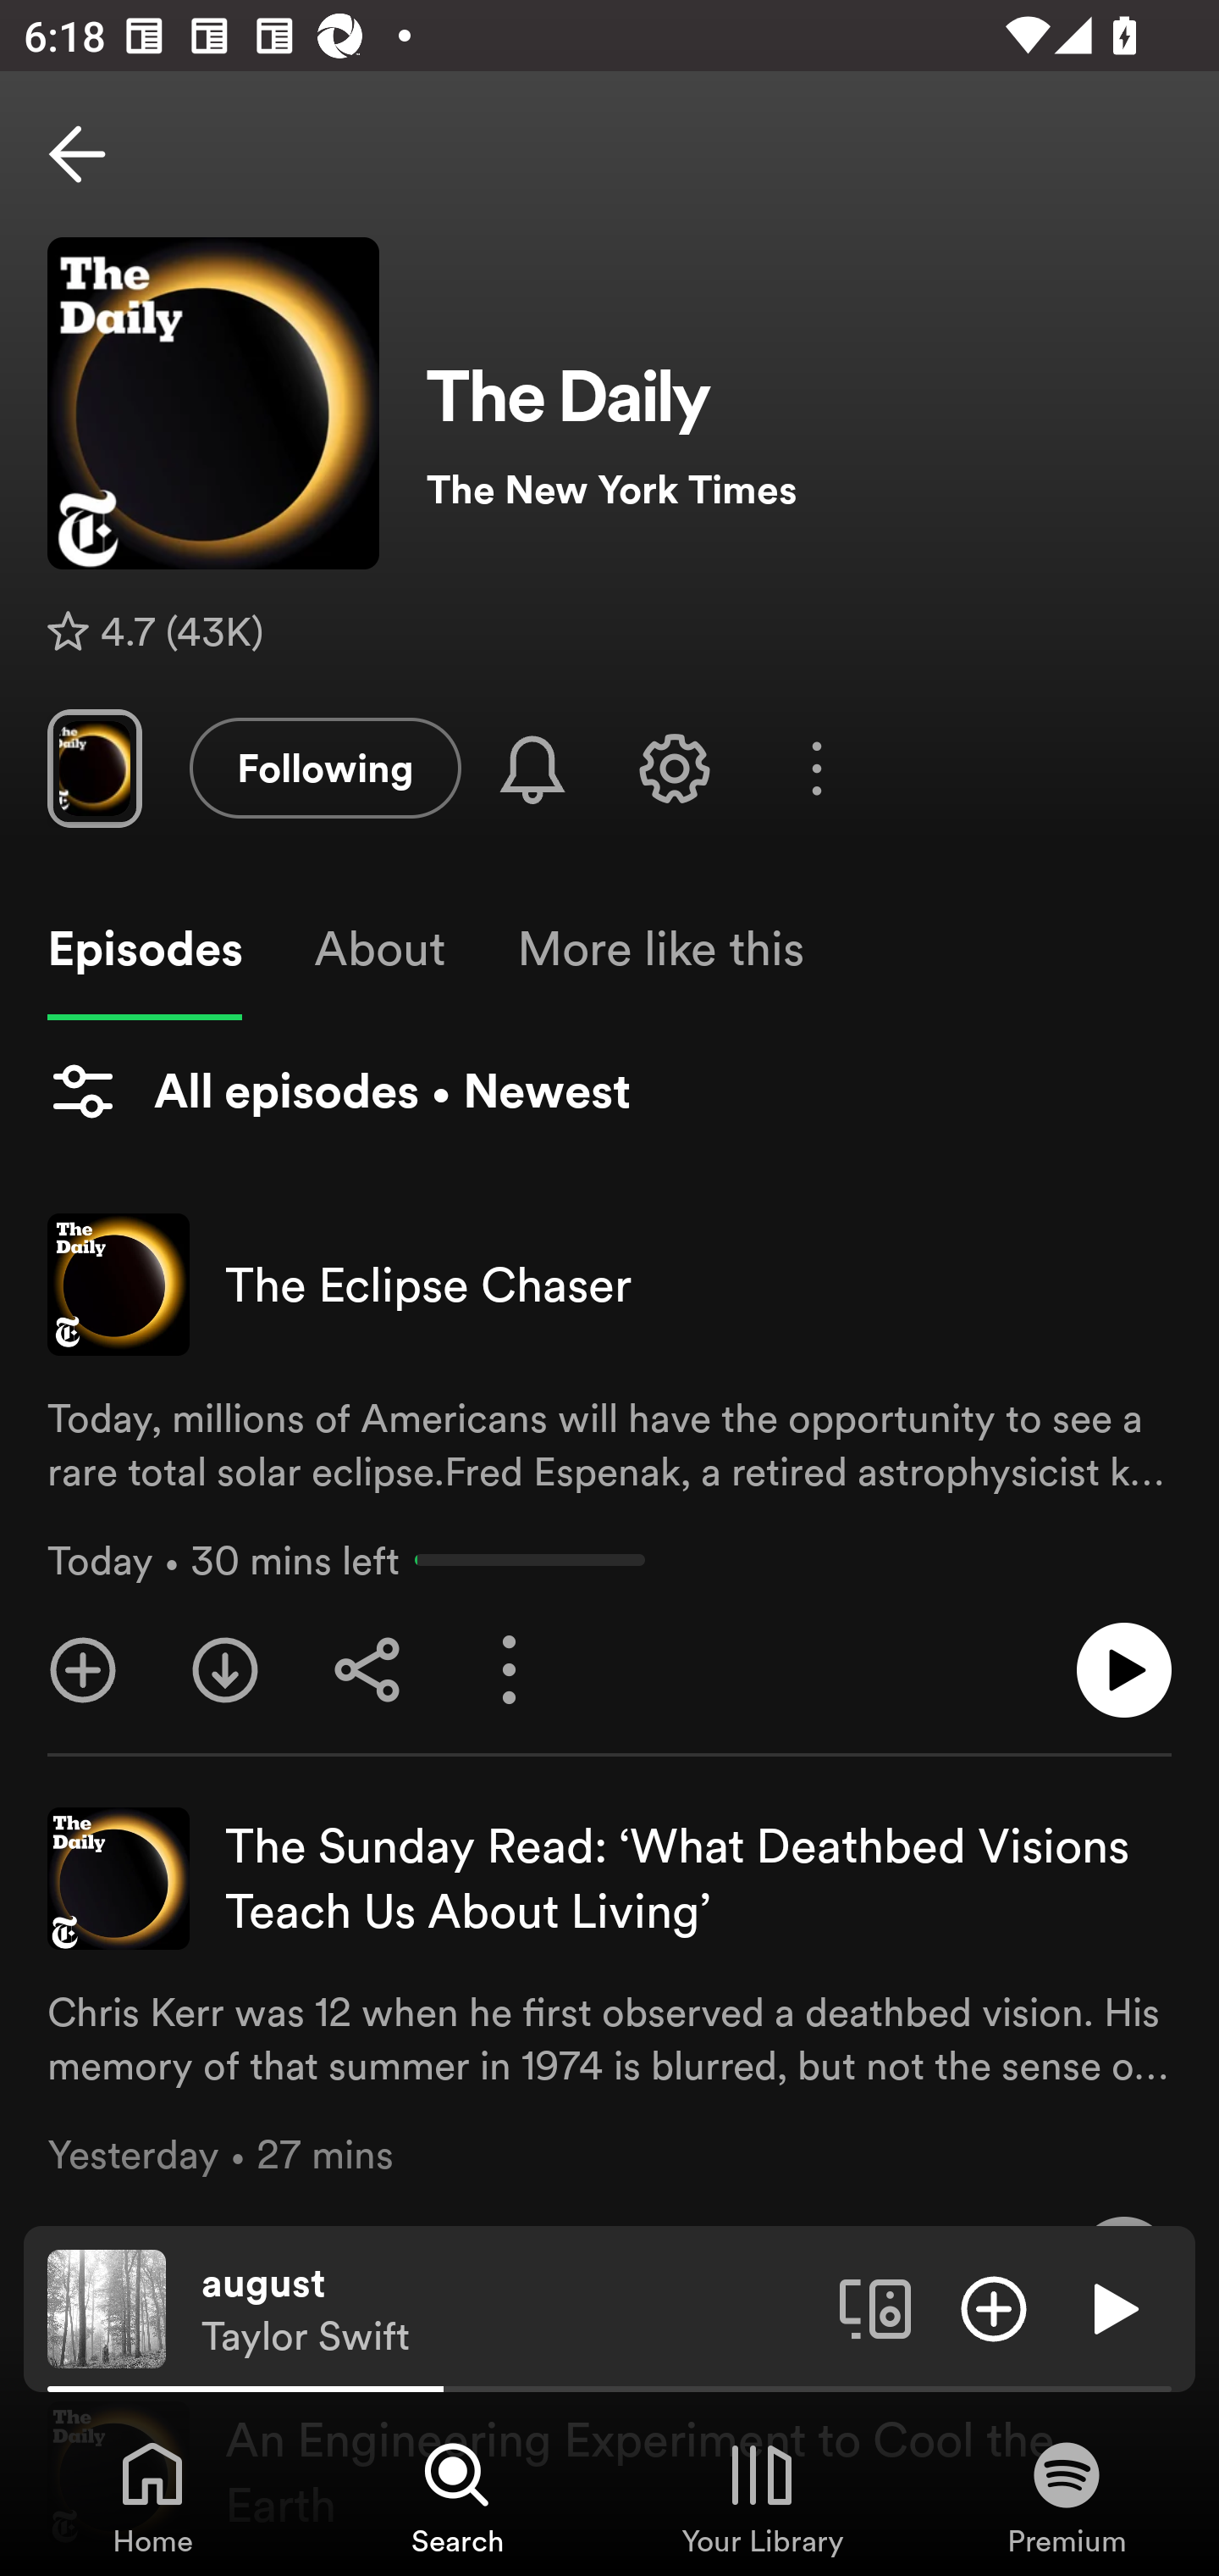  What do you see at coordinates (994, 2307) in the screenshot?
I see `Add item` at bounding box center [994, 2307].